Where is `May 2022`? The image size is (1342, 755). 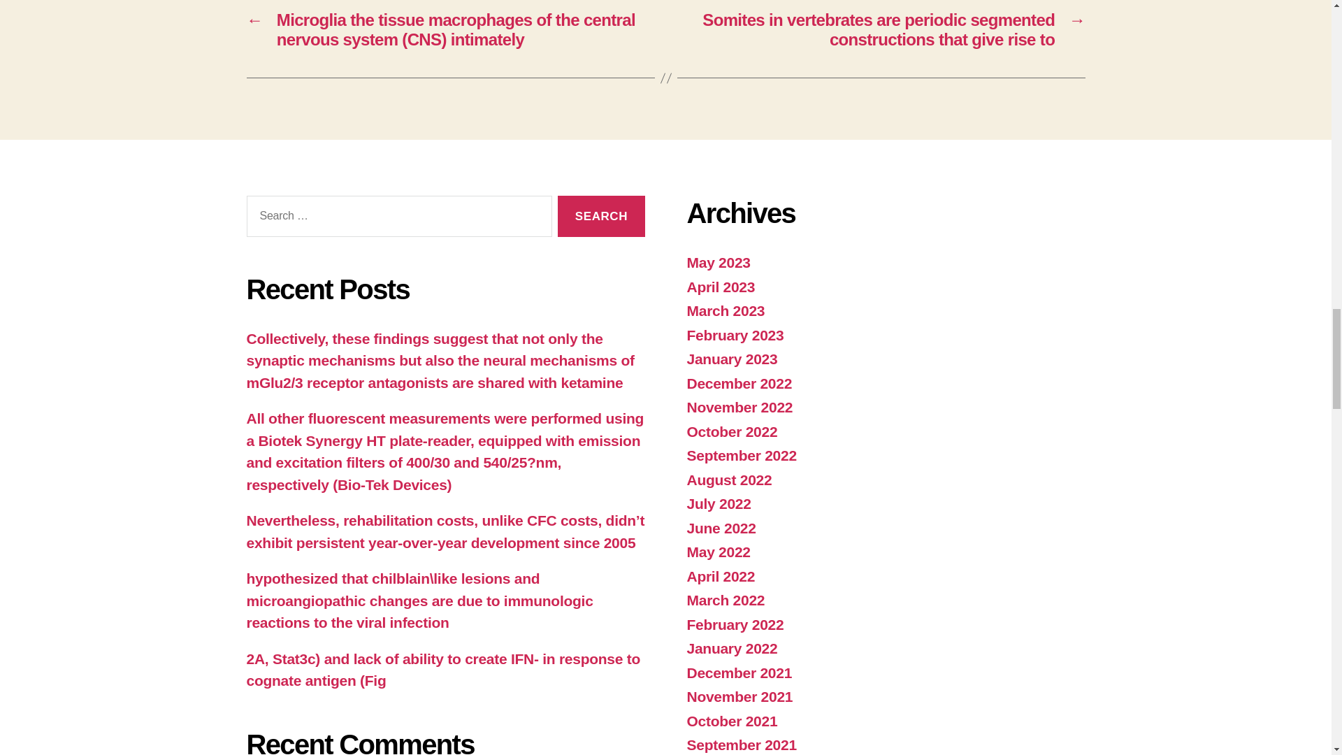 May 2022 is located at coordinates (718, 552).